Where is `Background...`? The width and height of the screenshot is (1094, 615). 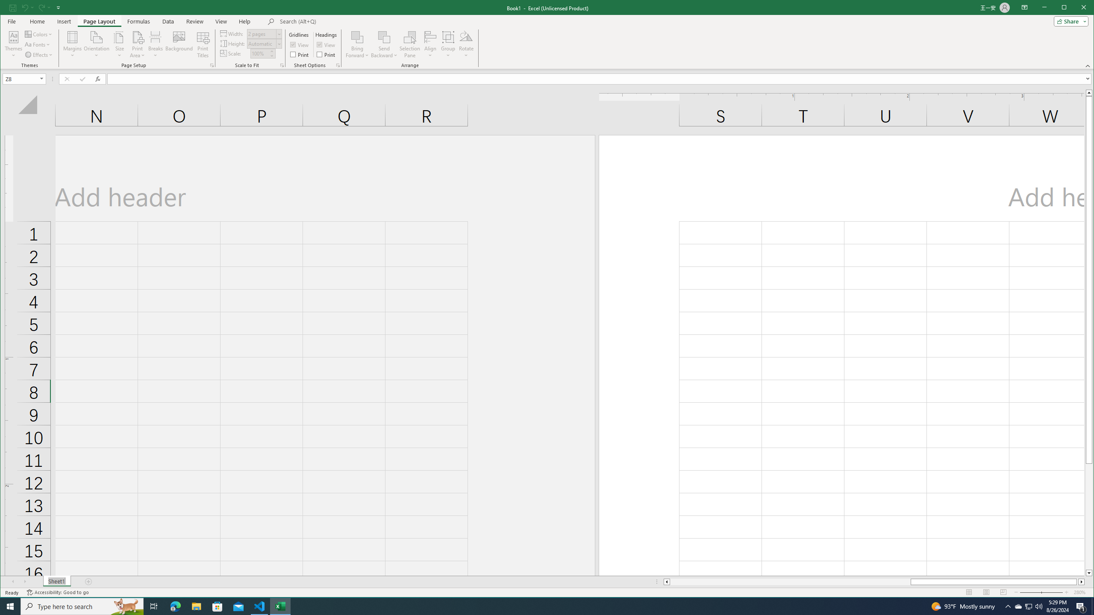 Background... is located at coordinates (179, 44).